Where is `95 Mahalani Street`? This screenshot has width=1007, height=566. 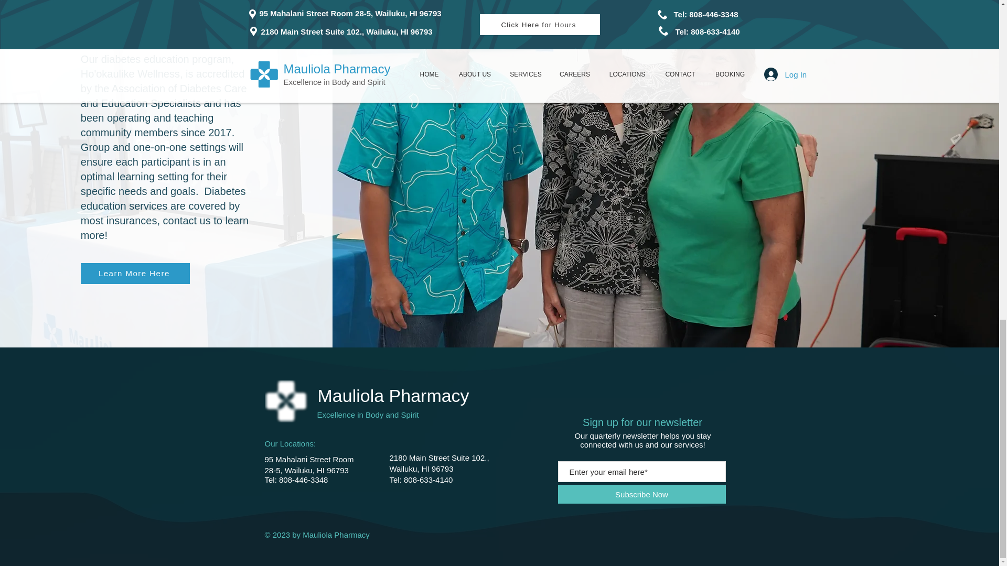 95 Mahalani Street is located at coordinates (298, 459).